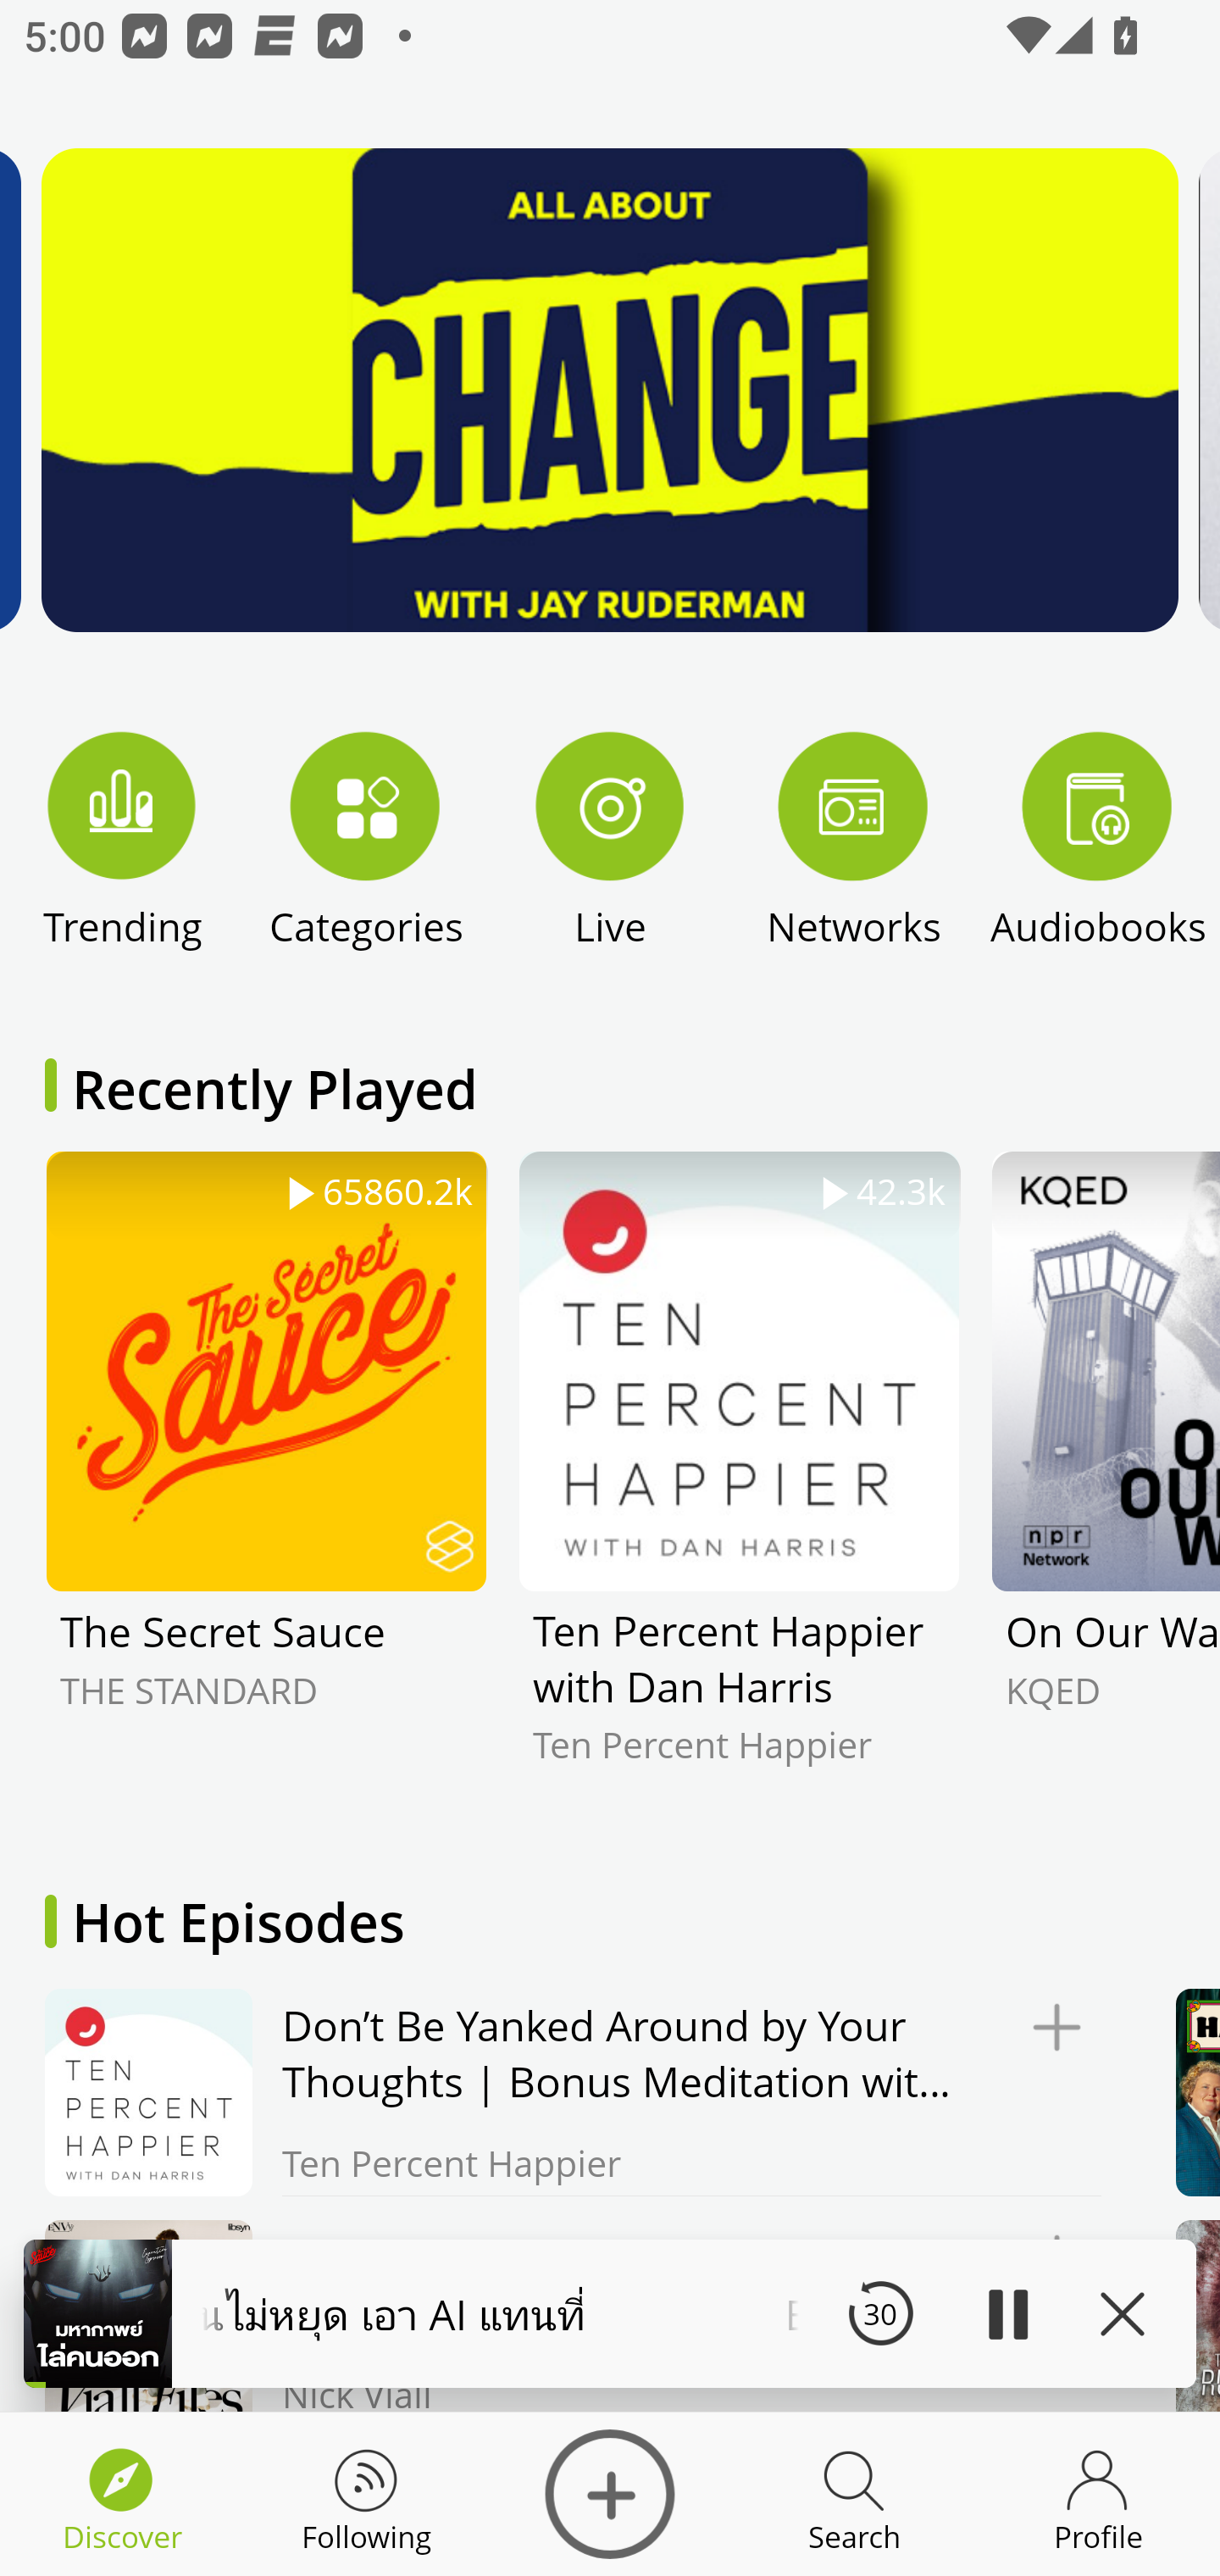 Image resolution: width=1220 pixels, height=2576 pixels. Describe the element at coordinates (1105, 1482) in the screenshot. I see `On Our Watch KQED` at that location.